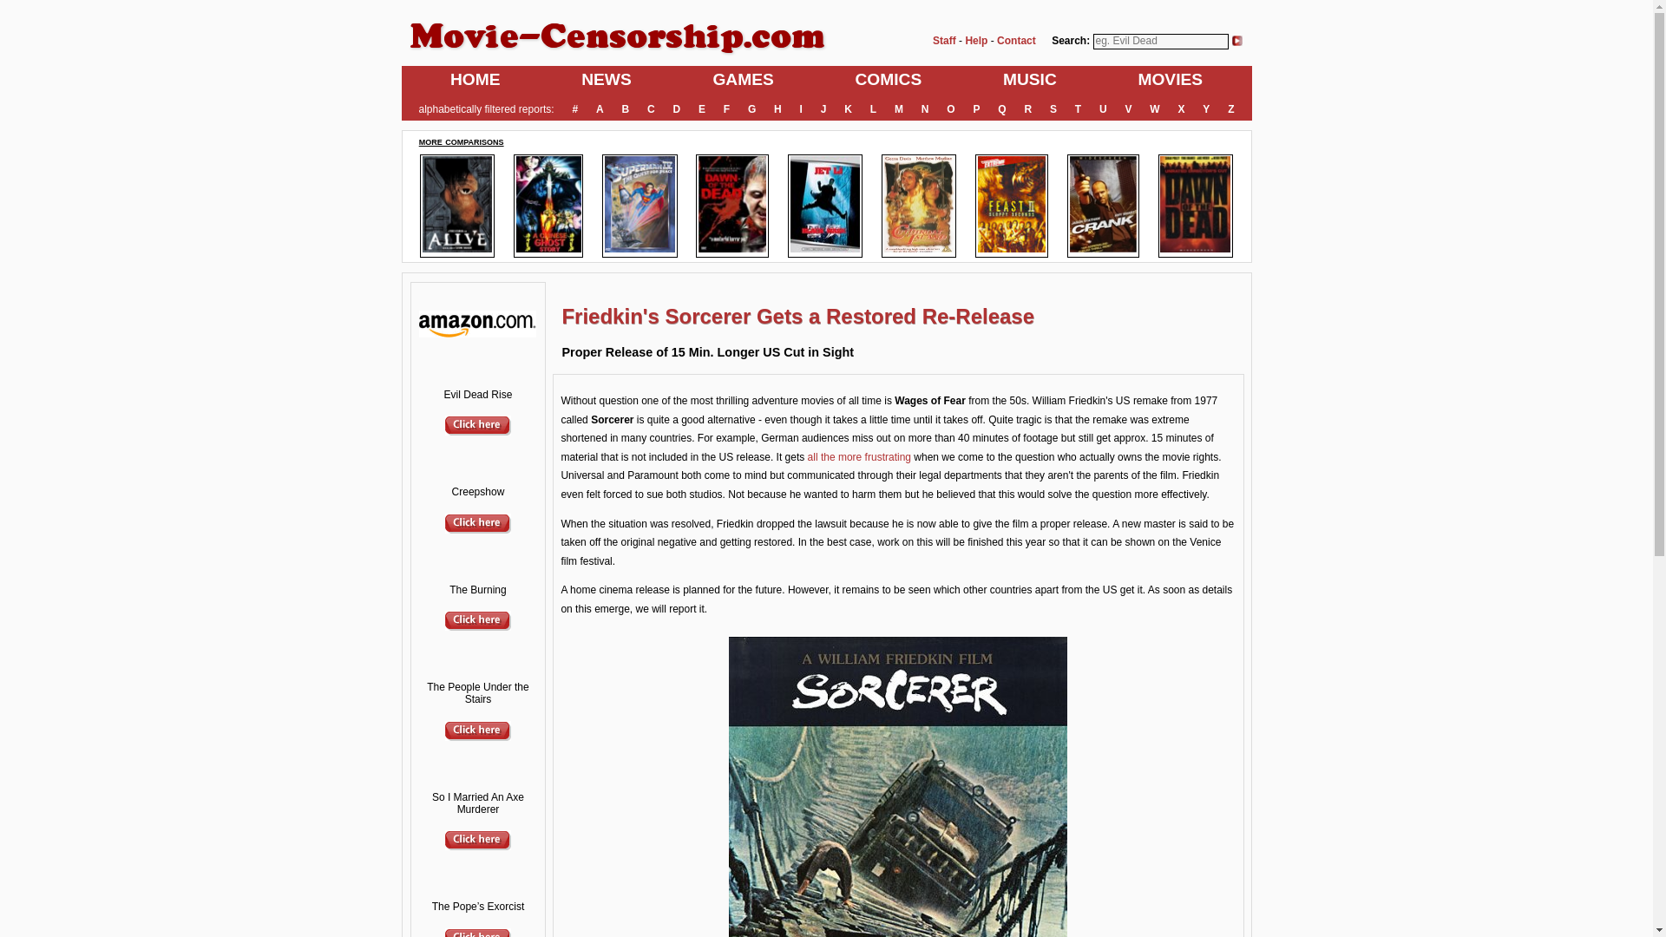  I want to click on Evil Dead Rise from Amazon.com, so click(477, 432).